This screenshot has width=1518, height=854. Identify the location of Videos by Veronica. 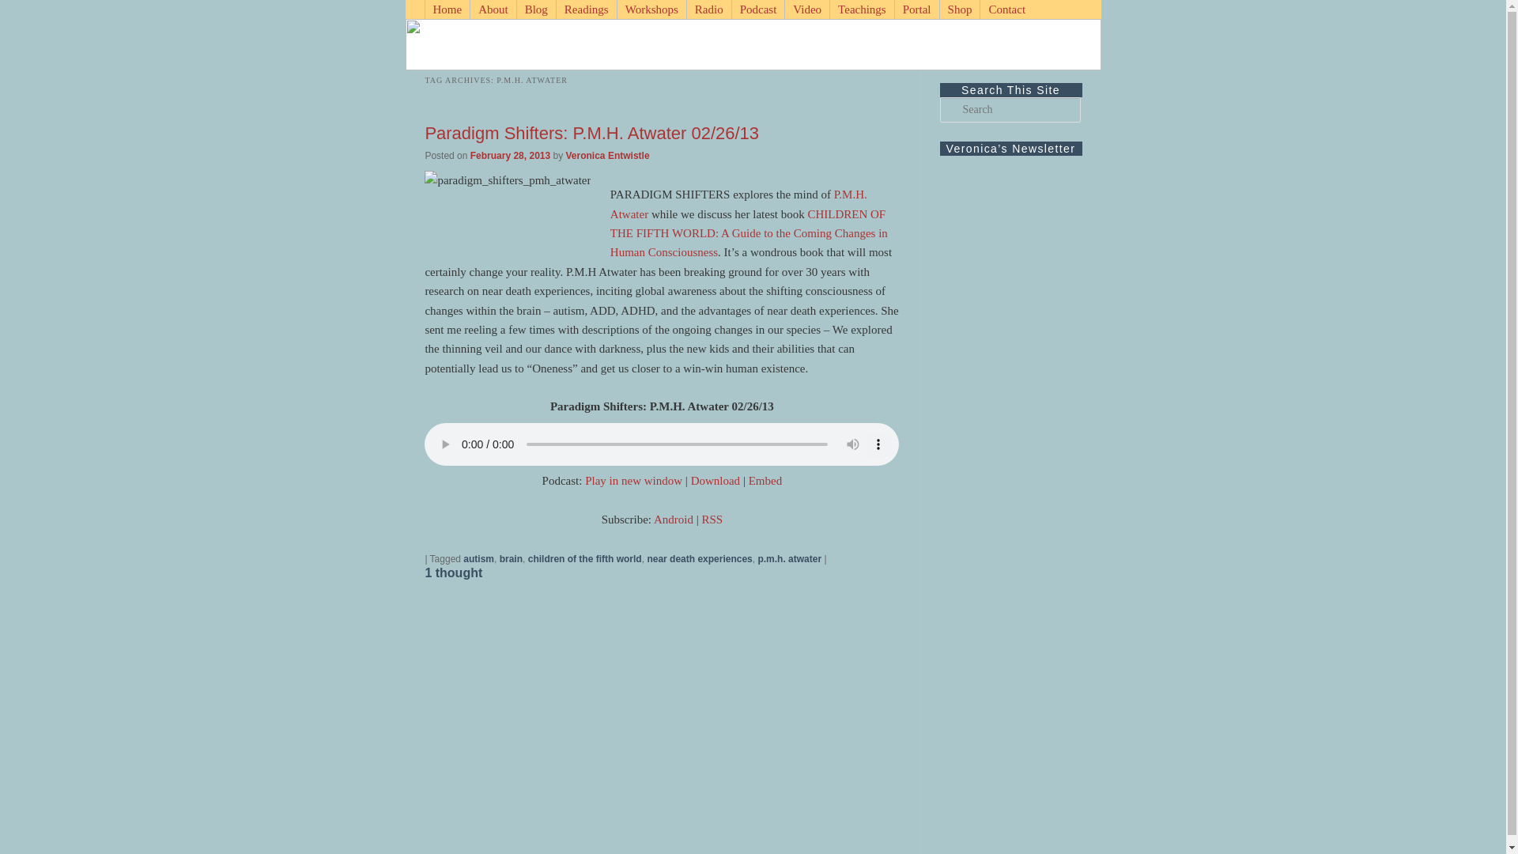
(806, 9).